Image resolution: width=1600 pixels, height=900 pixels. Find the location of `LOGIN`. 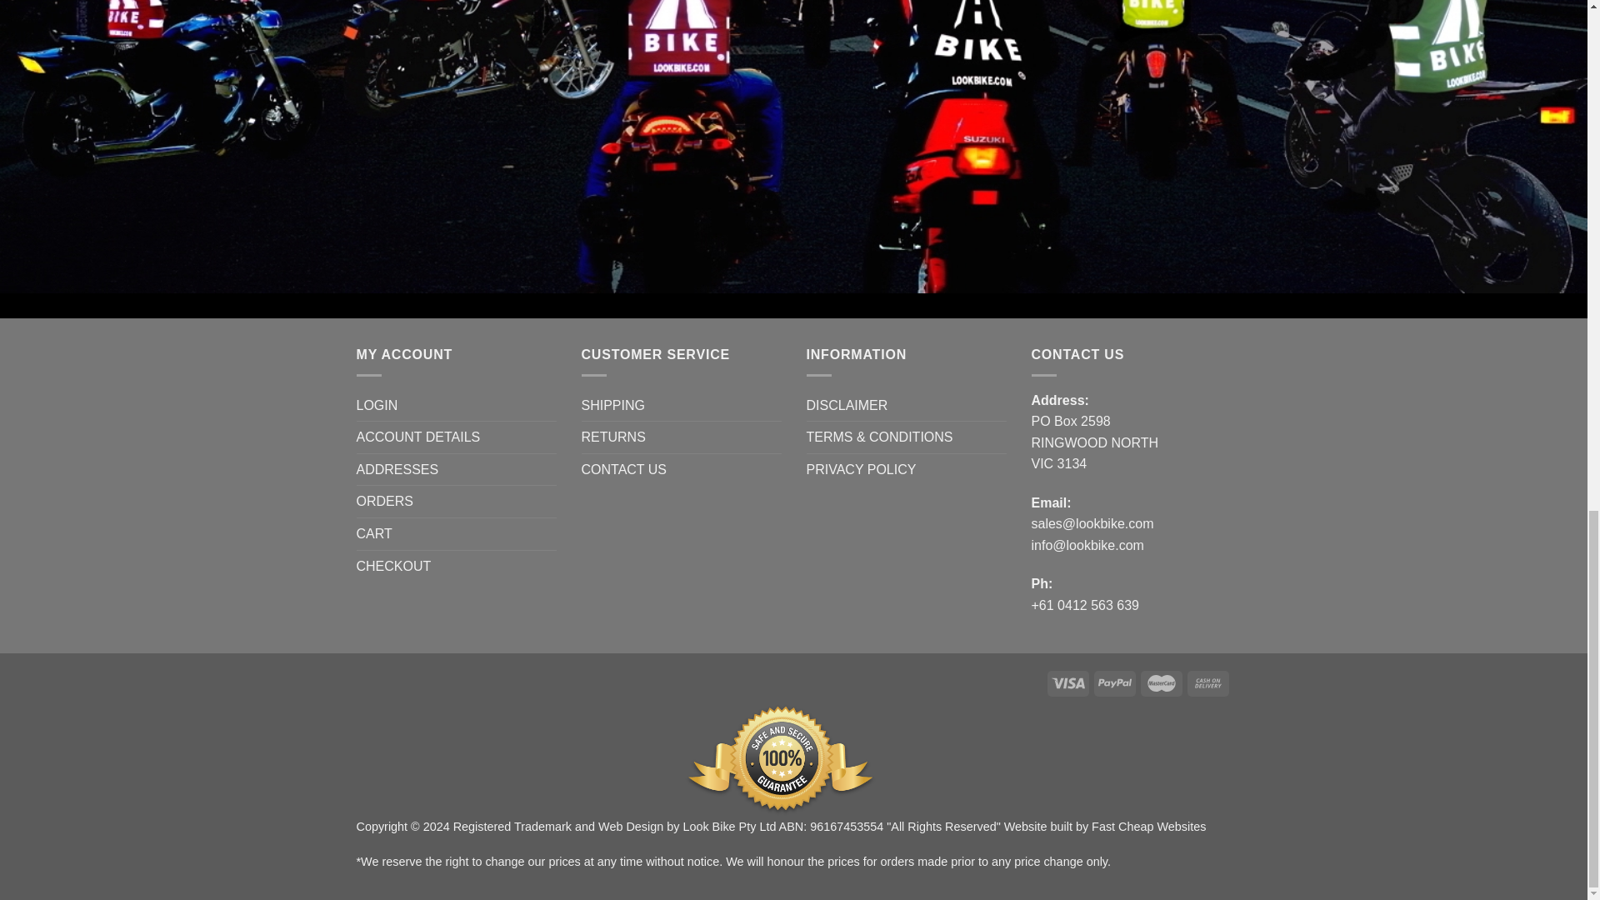

LOGIN is located at coordinates (377, 405).